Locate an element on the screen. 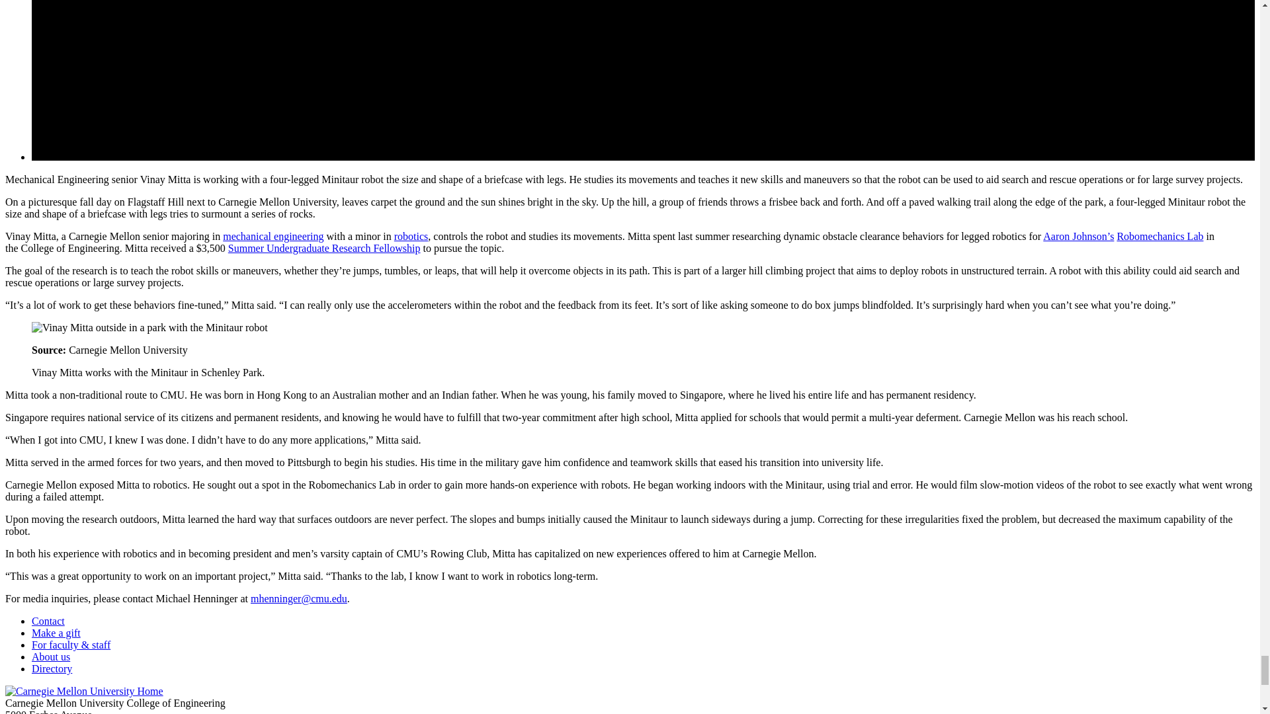 The width and height of the screenshot is (1270, 714). mechanical engineering is located at coordinates (273, 236).